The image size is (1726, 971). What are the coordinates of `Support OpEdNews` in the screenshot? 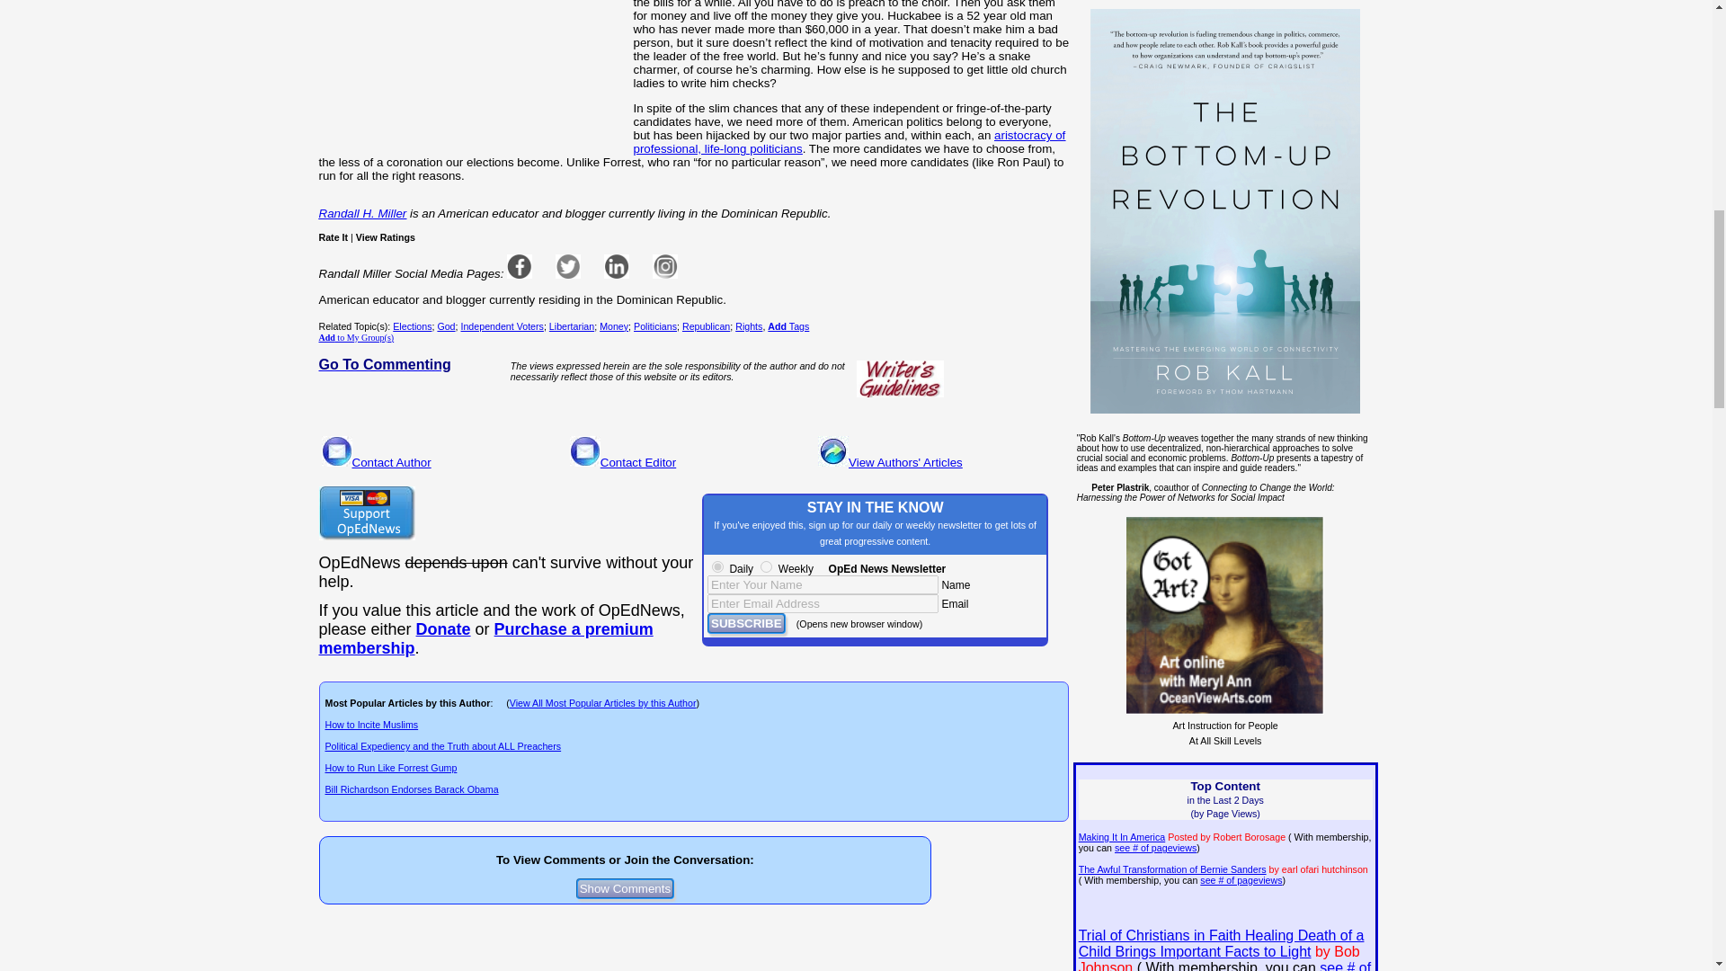 It's located at (365, 512).